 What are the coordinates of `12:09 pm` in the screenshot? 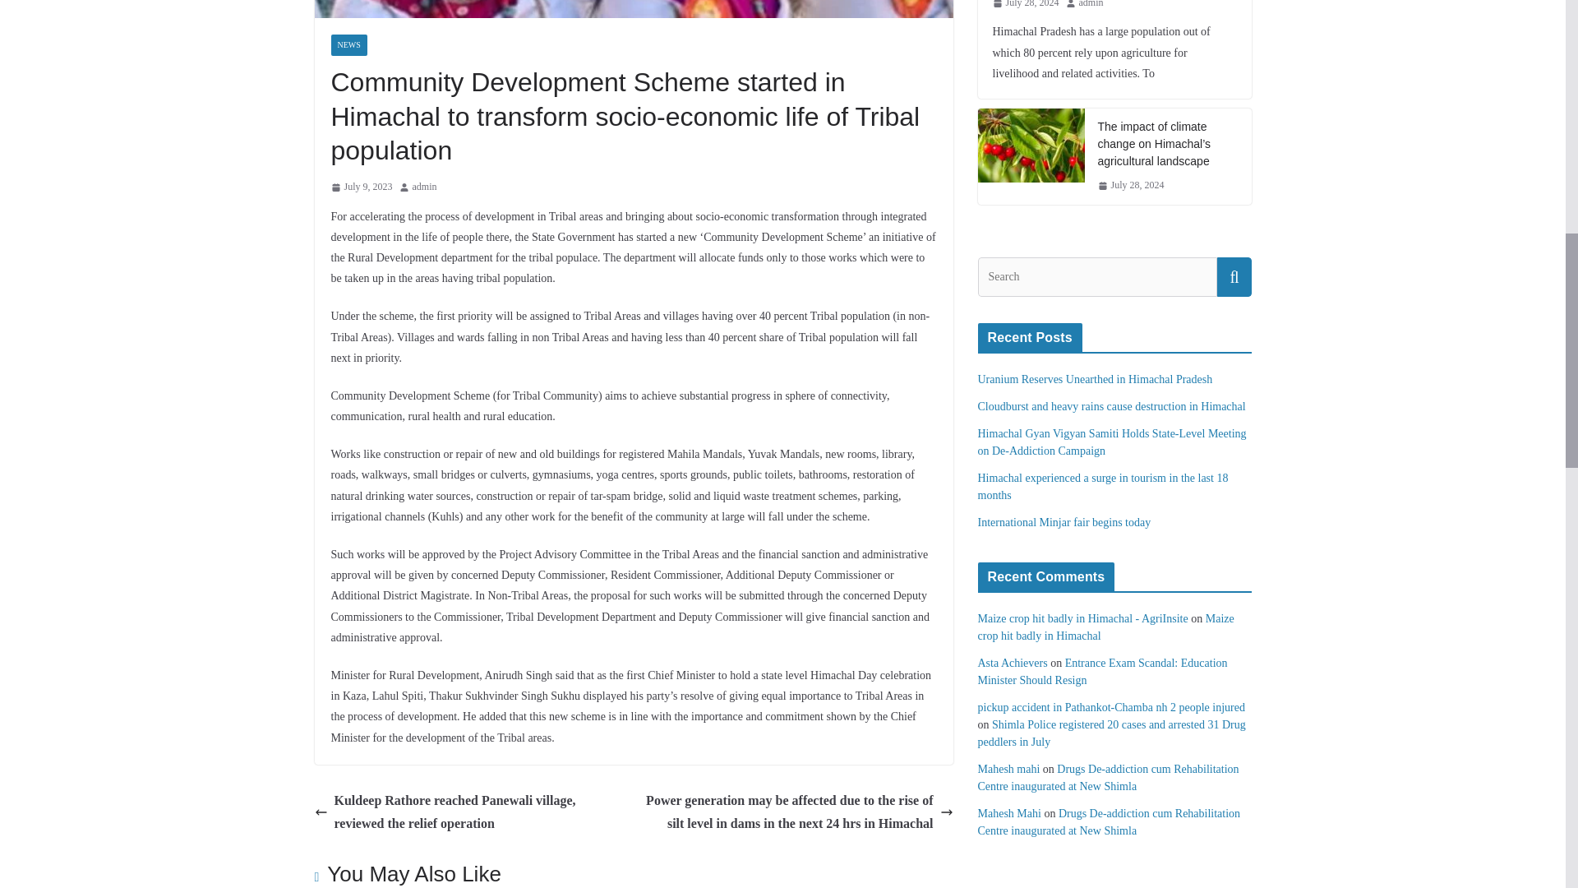 It's located at (360, 187).